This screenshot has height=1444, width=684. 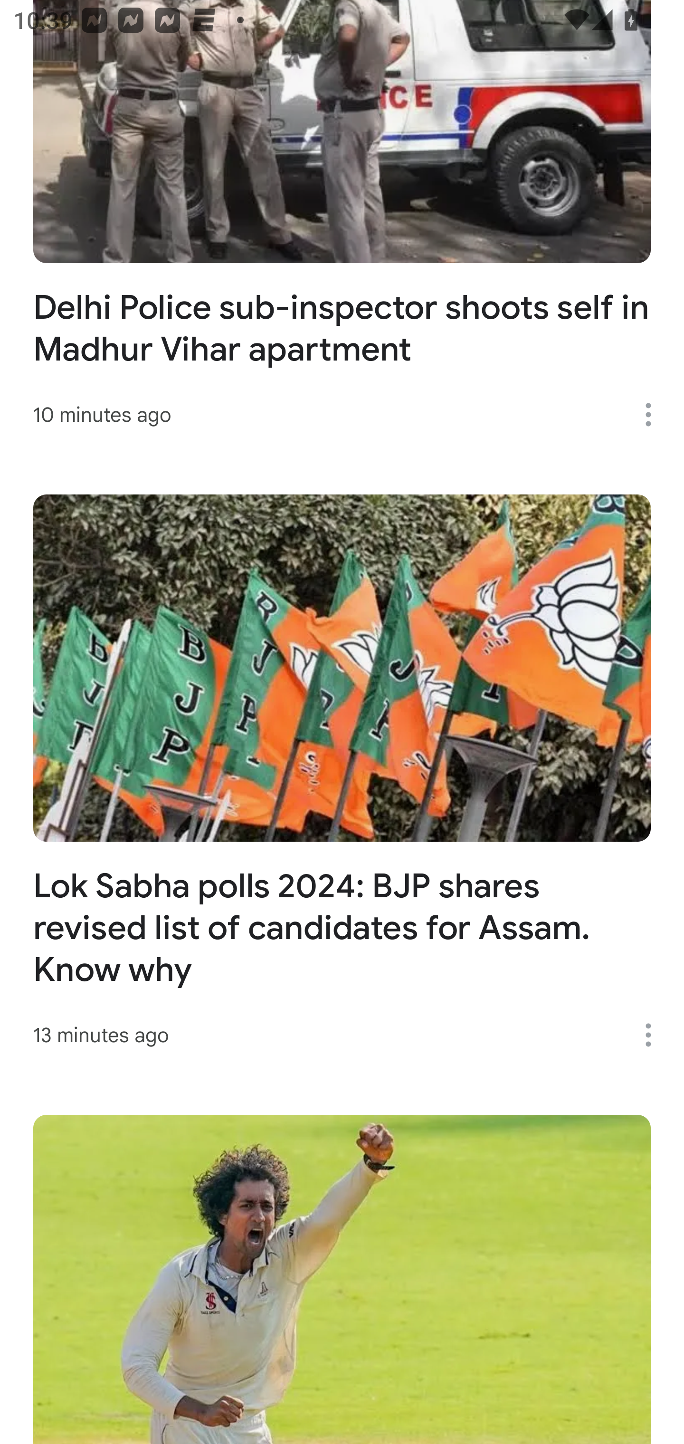 I want to click on More options, so click(x=655, y=1035).